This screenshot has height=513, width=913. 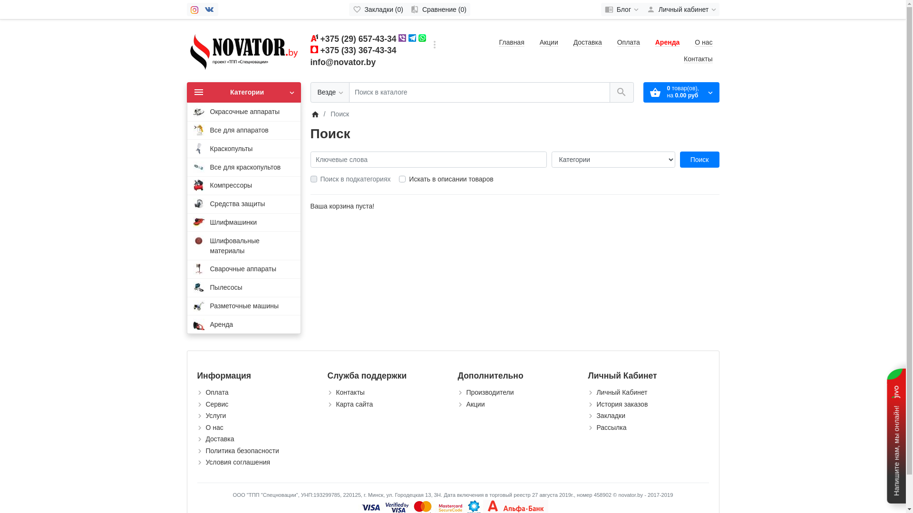 I want to click on +375 (33) 367-43-34, so click(x=359, y=50).